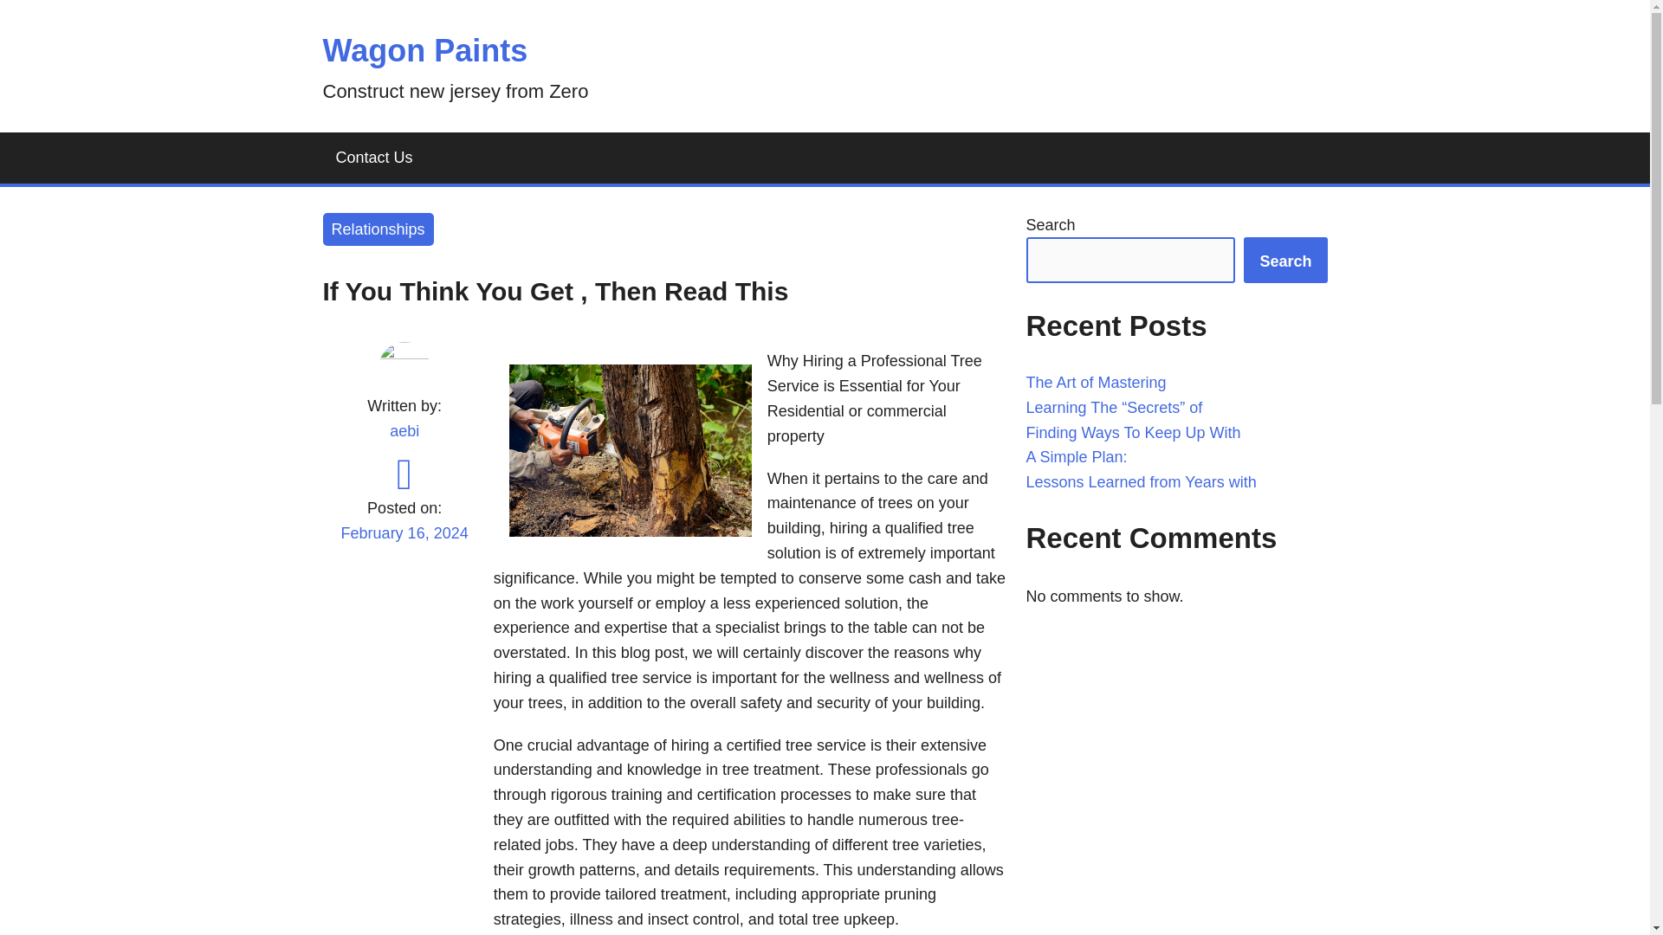  Describe the element at coordinates (404, 431) in the screenshot. I see `aebi` at that location.